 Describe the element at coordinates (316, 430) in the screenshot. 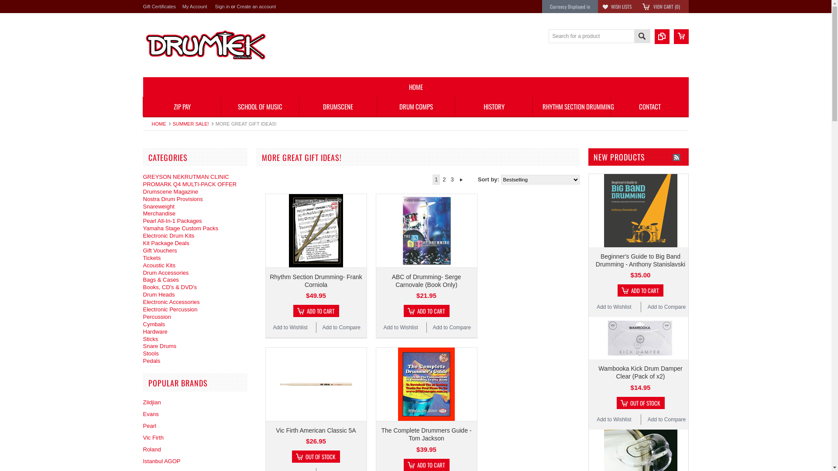

I see `Vic Firth American Classic 5A` at that location.